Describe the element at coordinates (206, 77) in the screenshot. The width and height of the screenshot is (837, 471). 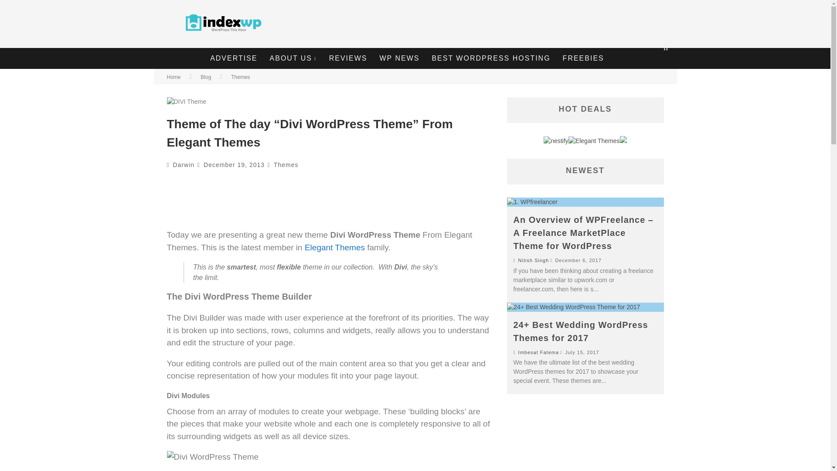
I see `View all posts in Blog` at that location.